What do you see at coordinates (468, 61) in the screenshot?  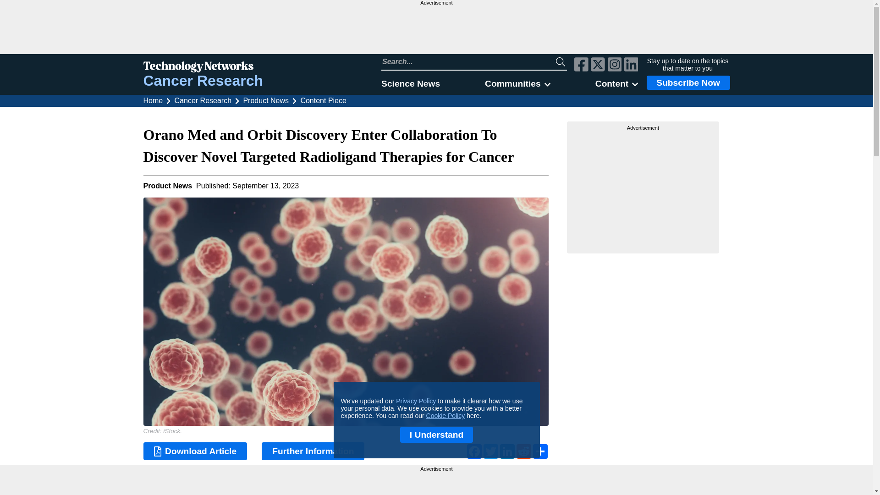 I see `Search Technology Networks website input field` at bounding box center [468, 61].